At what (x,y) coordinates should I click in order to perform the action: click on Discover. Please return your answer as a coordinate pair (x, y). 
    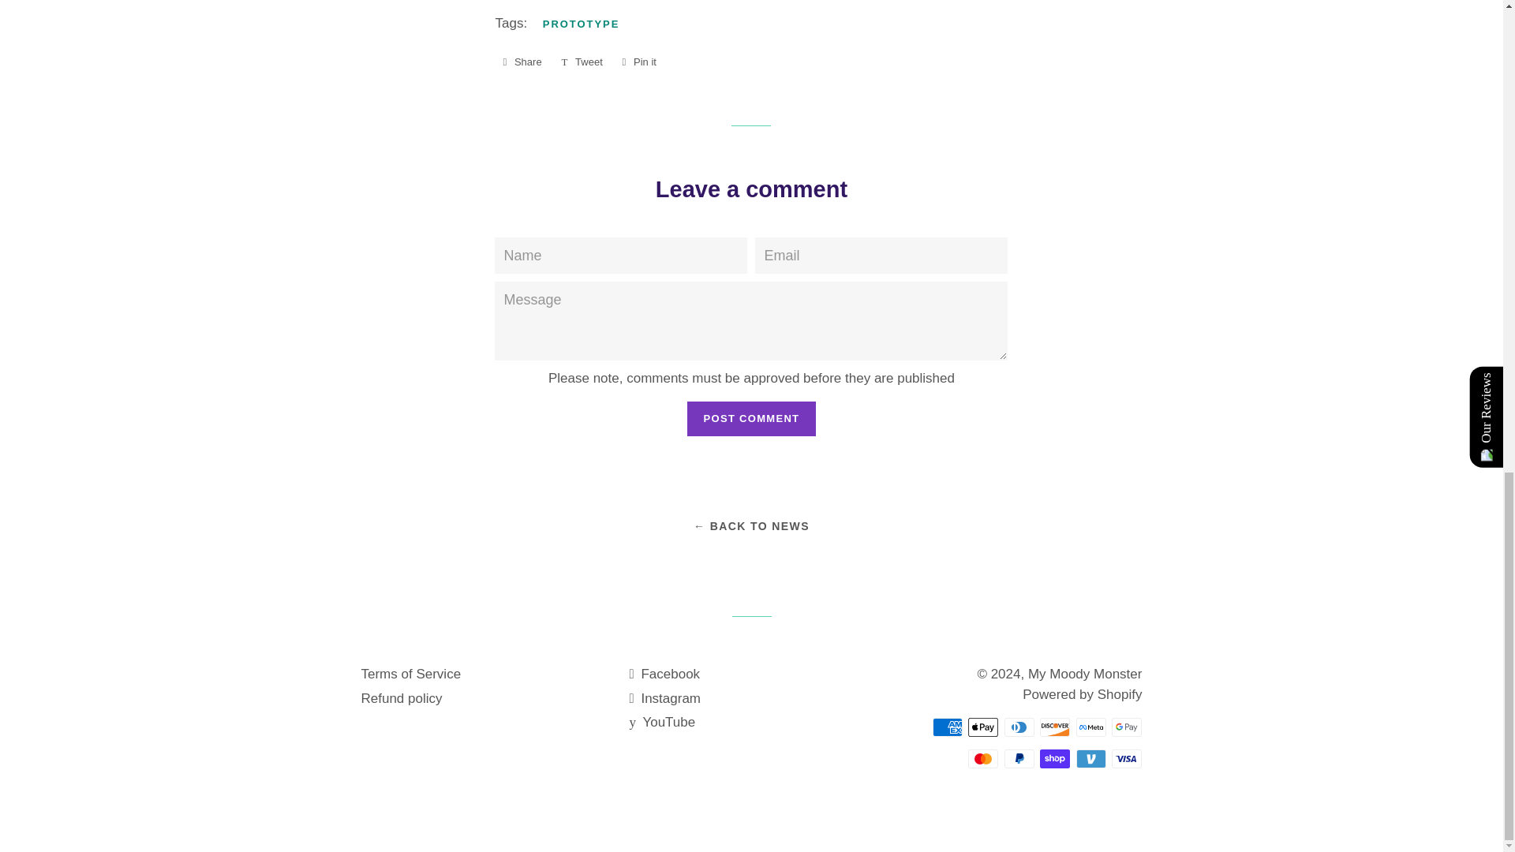
    Looking at the image, I should click on (1054, 727).